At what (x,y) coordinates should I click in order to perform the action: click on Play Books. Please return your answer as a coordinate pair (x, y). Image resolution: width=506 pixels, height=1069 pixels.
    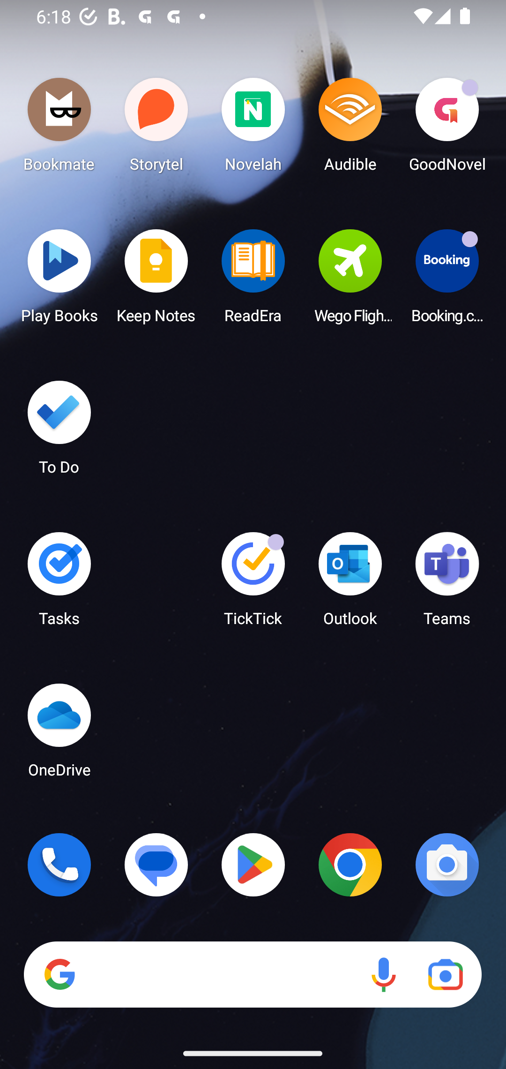
    Looking at the image, I should click on (59, 280).